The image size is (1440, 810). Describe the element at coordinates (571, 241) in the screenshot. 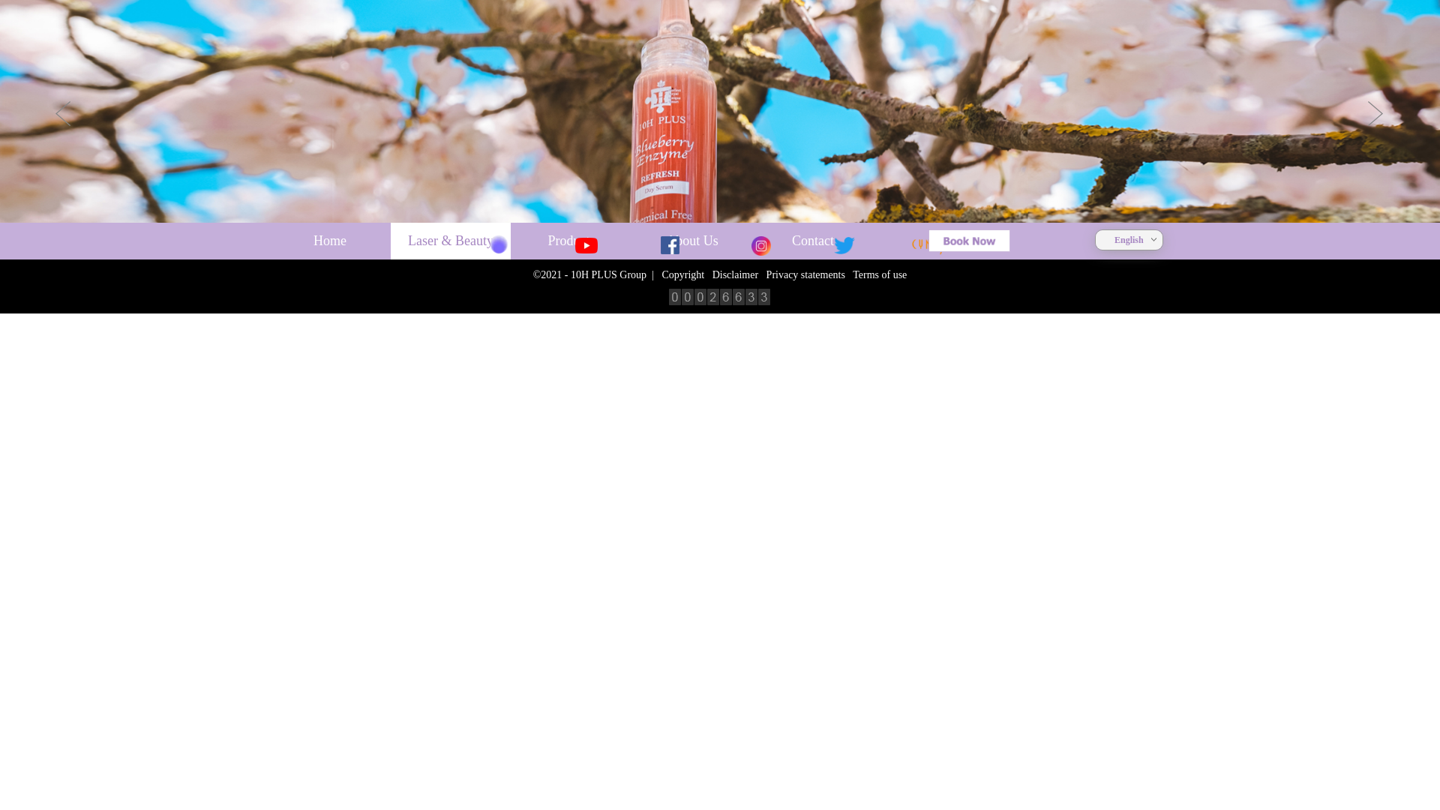

I see `Products` at that location.